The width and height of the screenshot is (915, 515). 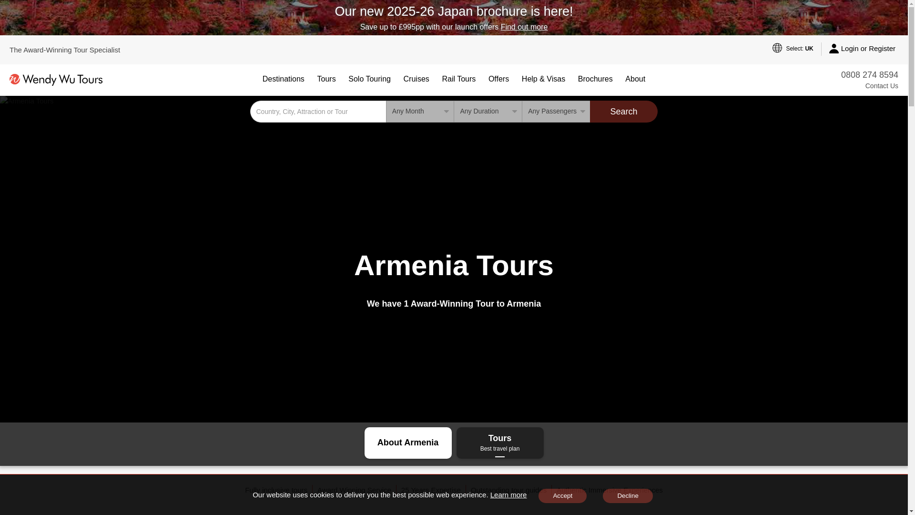 I want to click on Select: UK, so click(x=793, y=49).